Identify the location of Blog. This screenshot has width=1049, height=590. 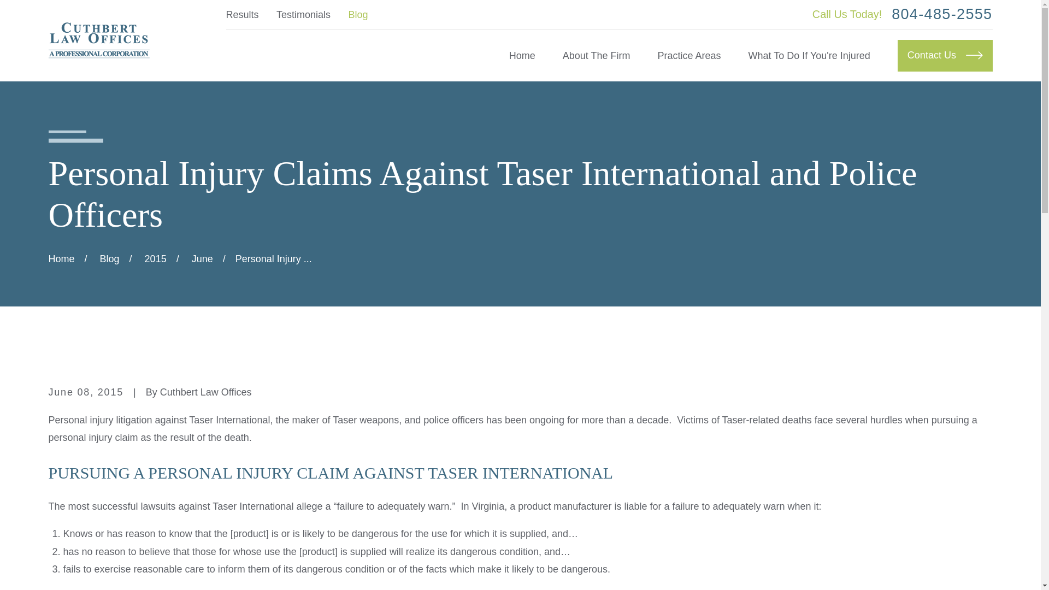
(358, 14).